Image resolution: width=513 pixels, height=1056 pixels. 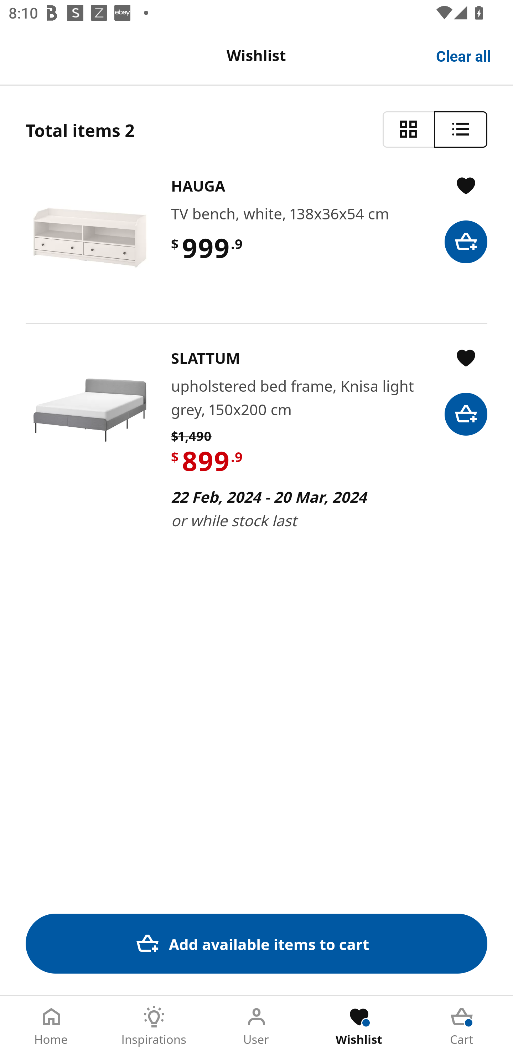 I want to click on ​H​A​U​G​A​
TV bench, white, 138x36x54 cm
$
999
.9, so click(x=256, y=238).